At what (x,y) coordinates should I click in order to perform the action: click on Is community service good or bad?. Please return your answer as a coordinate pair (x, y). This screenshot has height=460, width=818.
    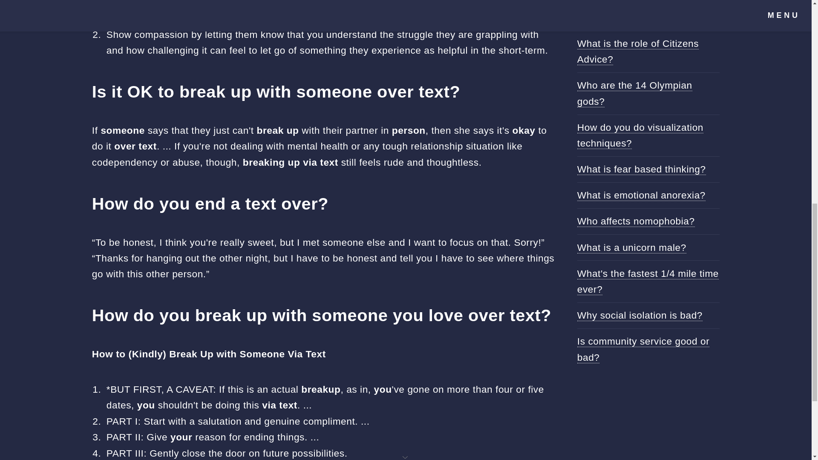
    Looking at the image, I should click on (643, 349).